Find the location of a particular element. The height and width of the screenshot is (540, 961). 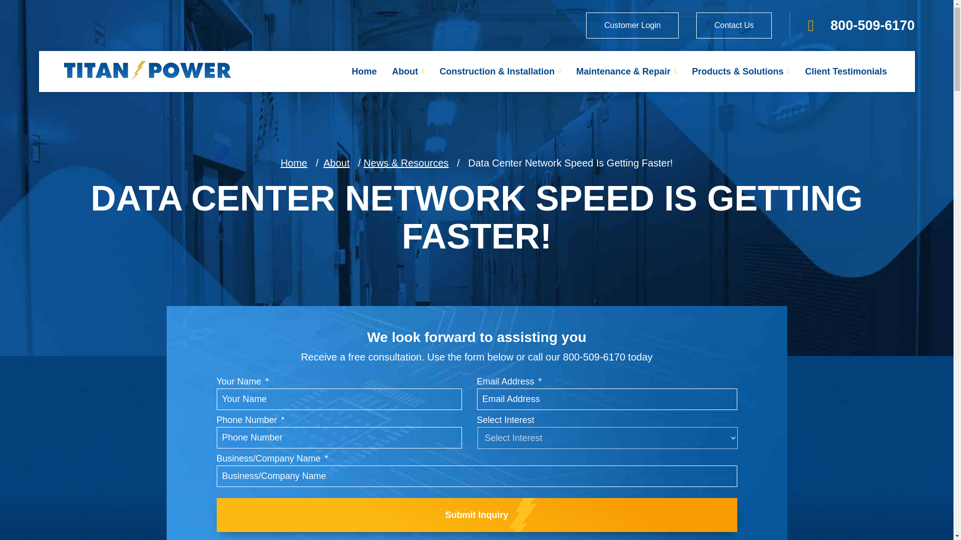

About is located at coordinates (408, 25).